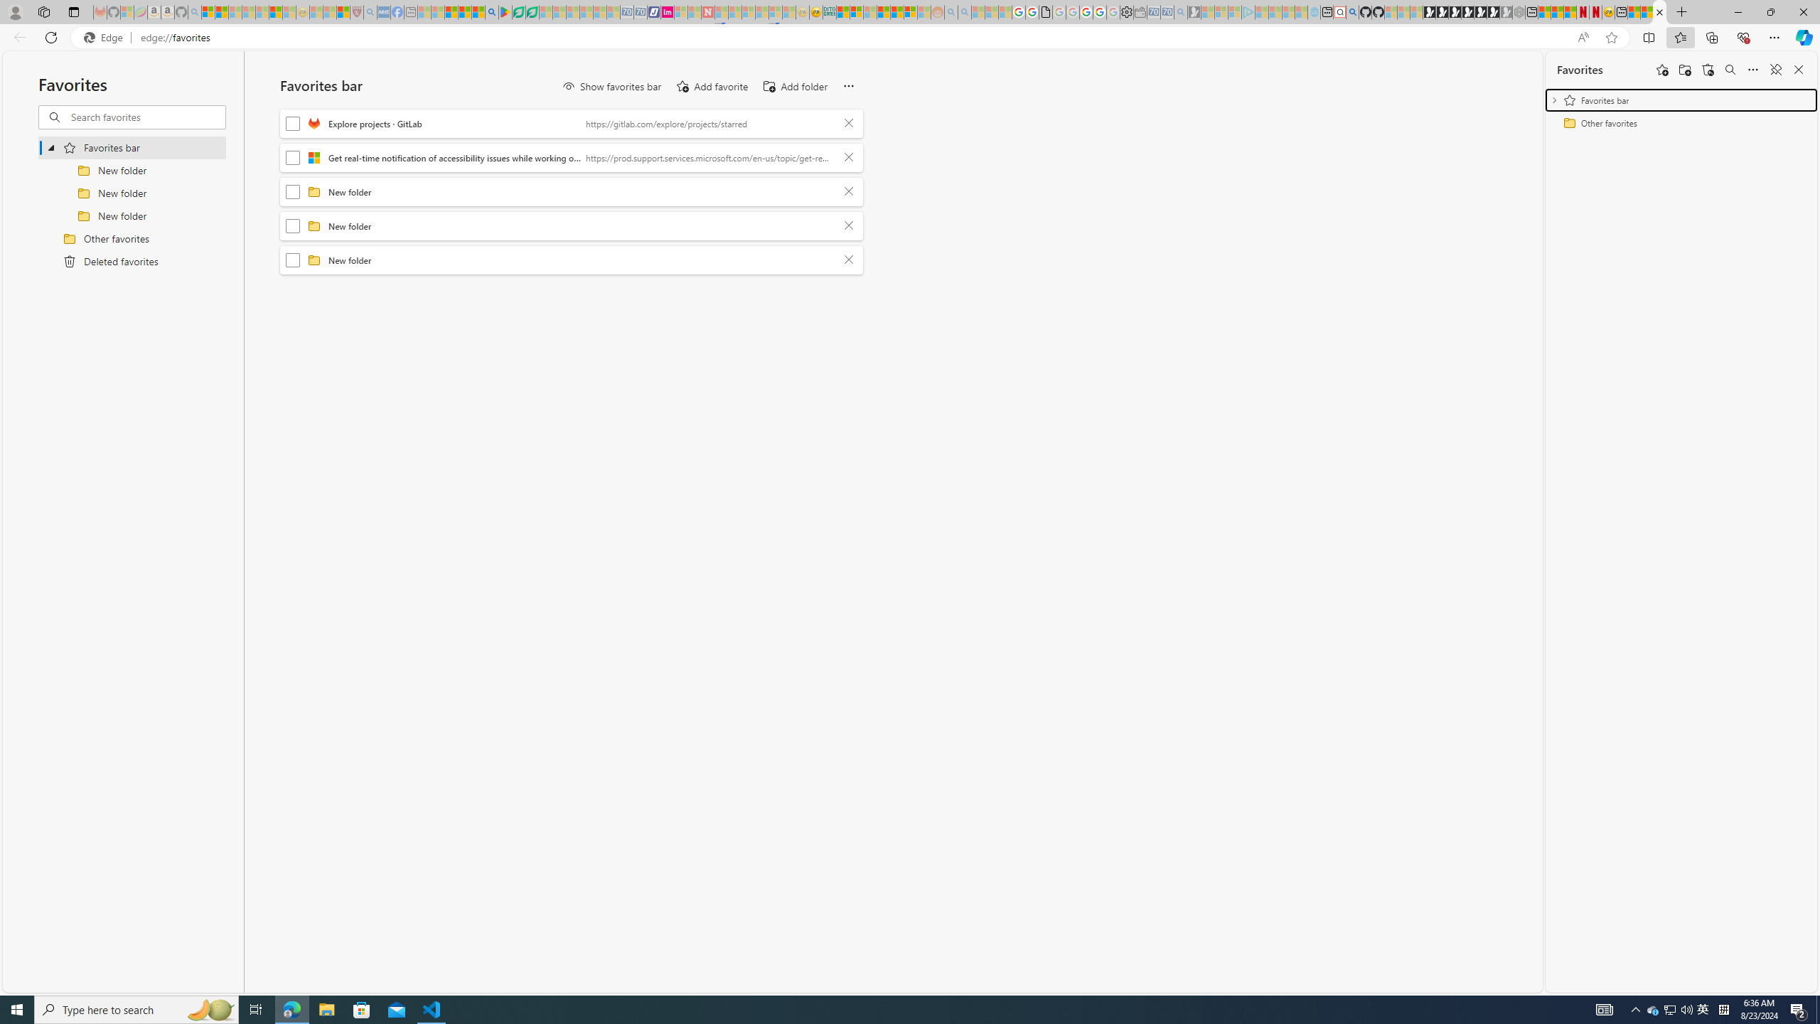 The image size is (1820, 1024). What do you see at coordinates (1730, 70) in the screenshot?
I see `Search favorites` at bounding box center [1730, 70].